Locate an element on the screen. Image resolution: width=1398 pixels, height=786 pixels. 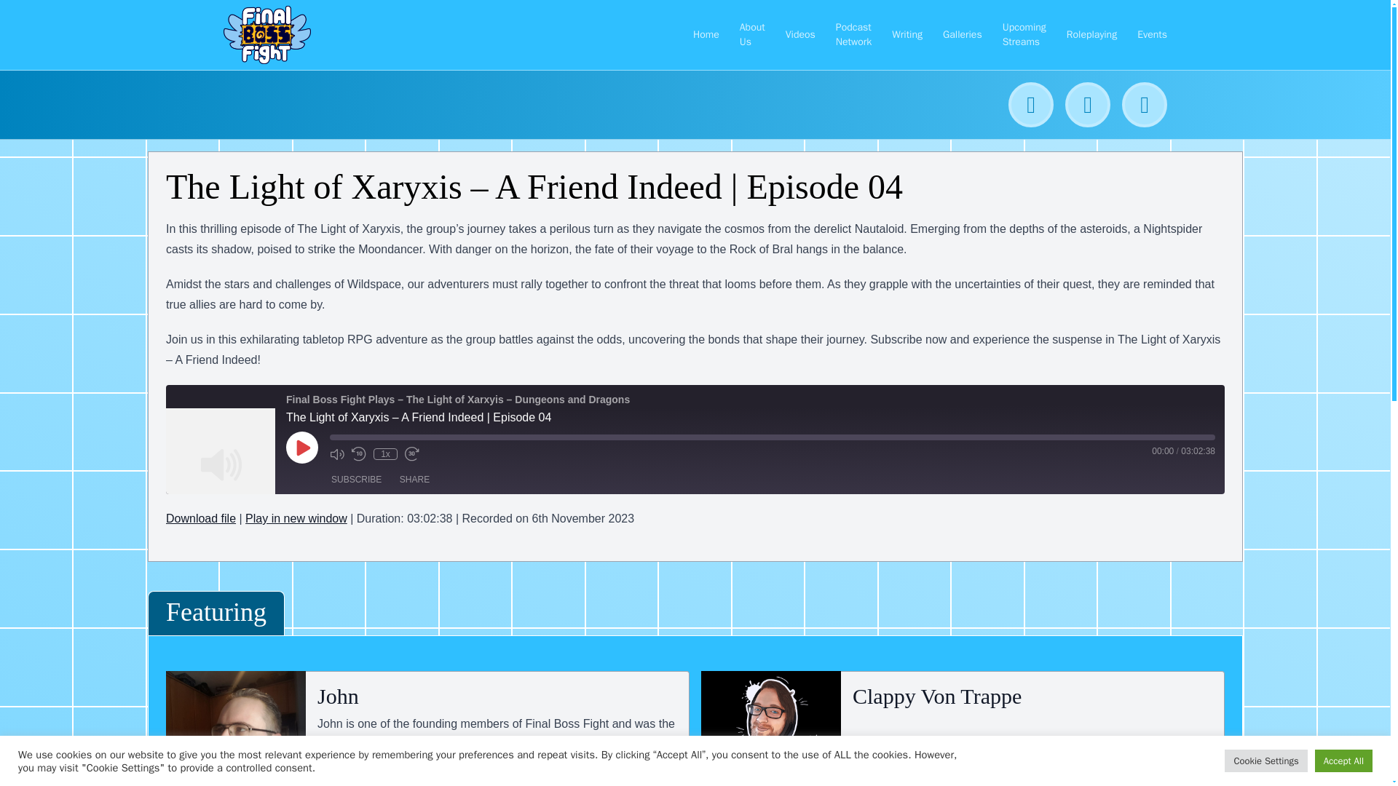
SUBSCRIBE is located at coordinates (356, 479).